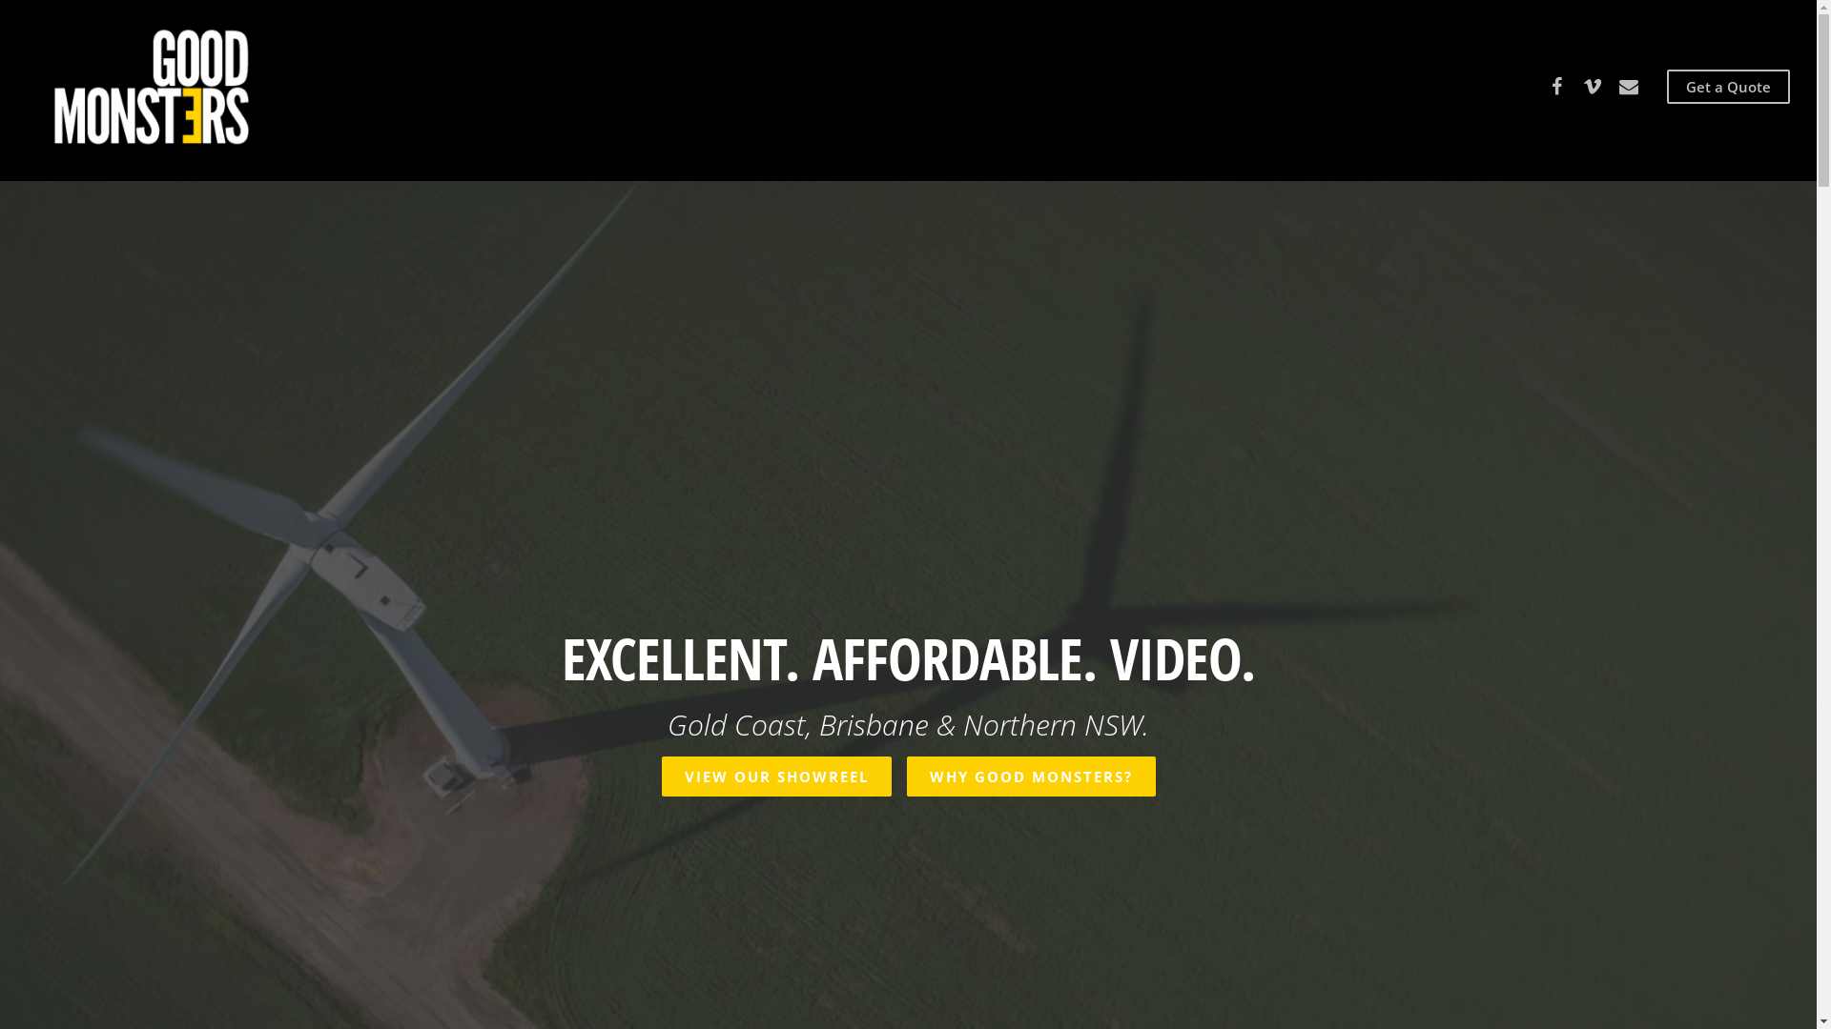  Describe the element at coordinates (1032, 777) in the screenshot. I see `WHY GOOD MONSTERS?` at that location.